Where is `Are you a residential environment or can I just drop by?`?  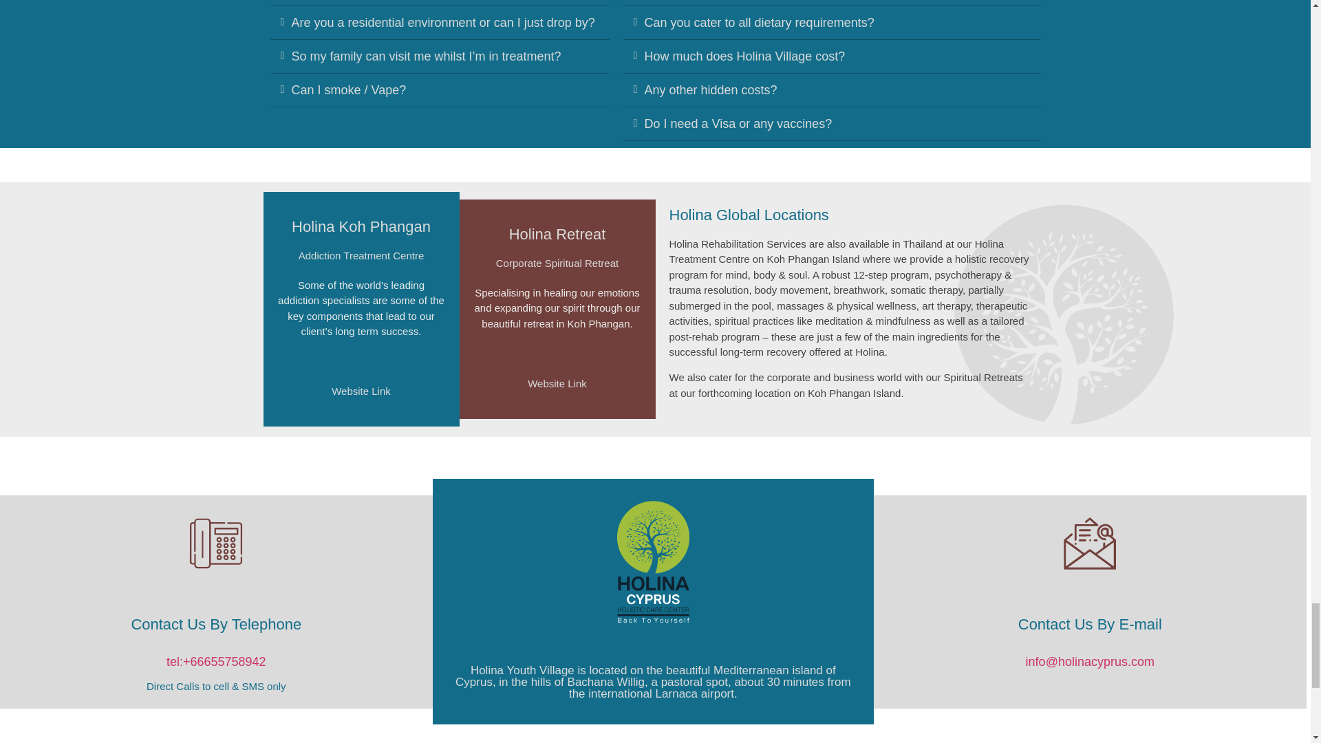 Are you a residential environment or can I just drop by? is located at coordinates (443, 22).